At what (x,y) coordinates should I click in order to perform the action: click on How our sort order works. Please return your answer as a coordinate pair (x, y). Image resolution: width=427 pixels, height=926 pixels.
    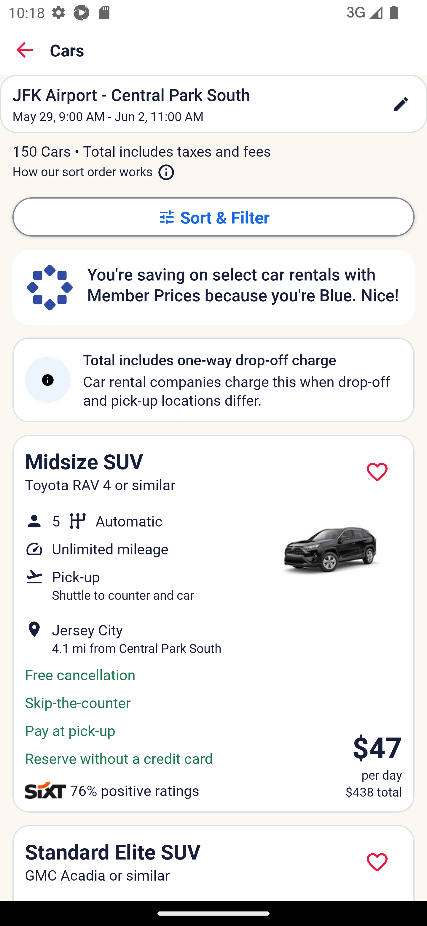
    Looking at the image, I should click on (94, 169).